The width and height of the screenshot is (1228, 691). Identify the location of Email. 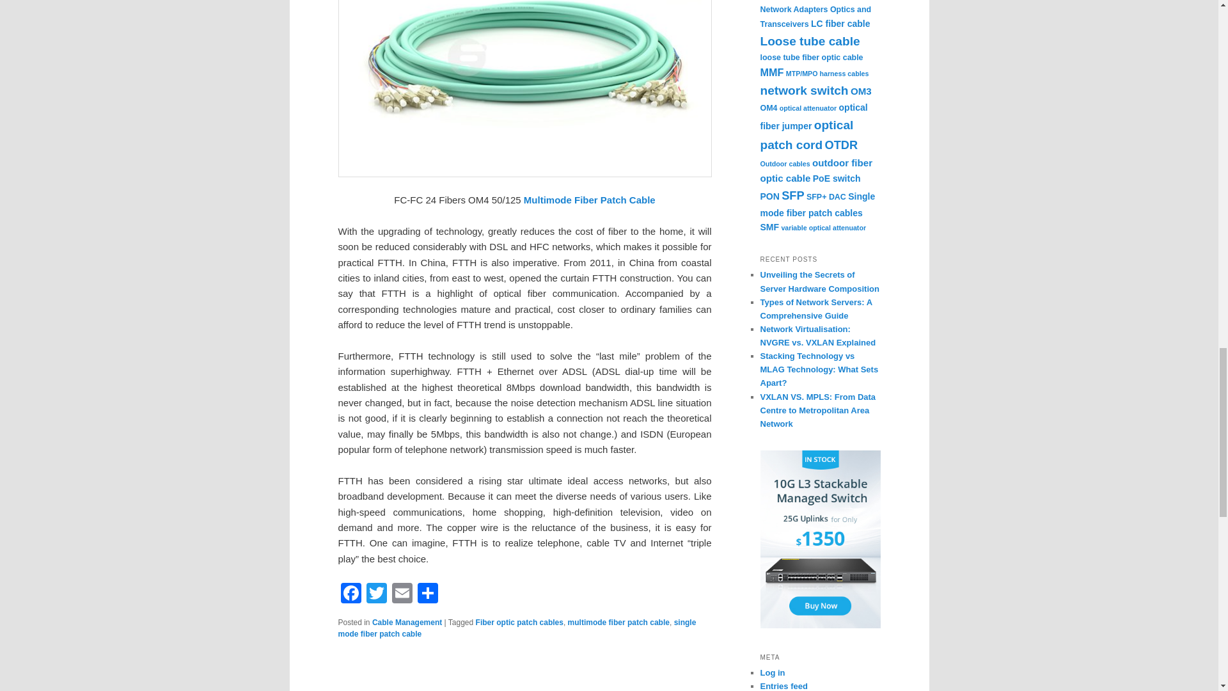
(402, 595).